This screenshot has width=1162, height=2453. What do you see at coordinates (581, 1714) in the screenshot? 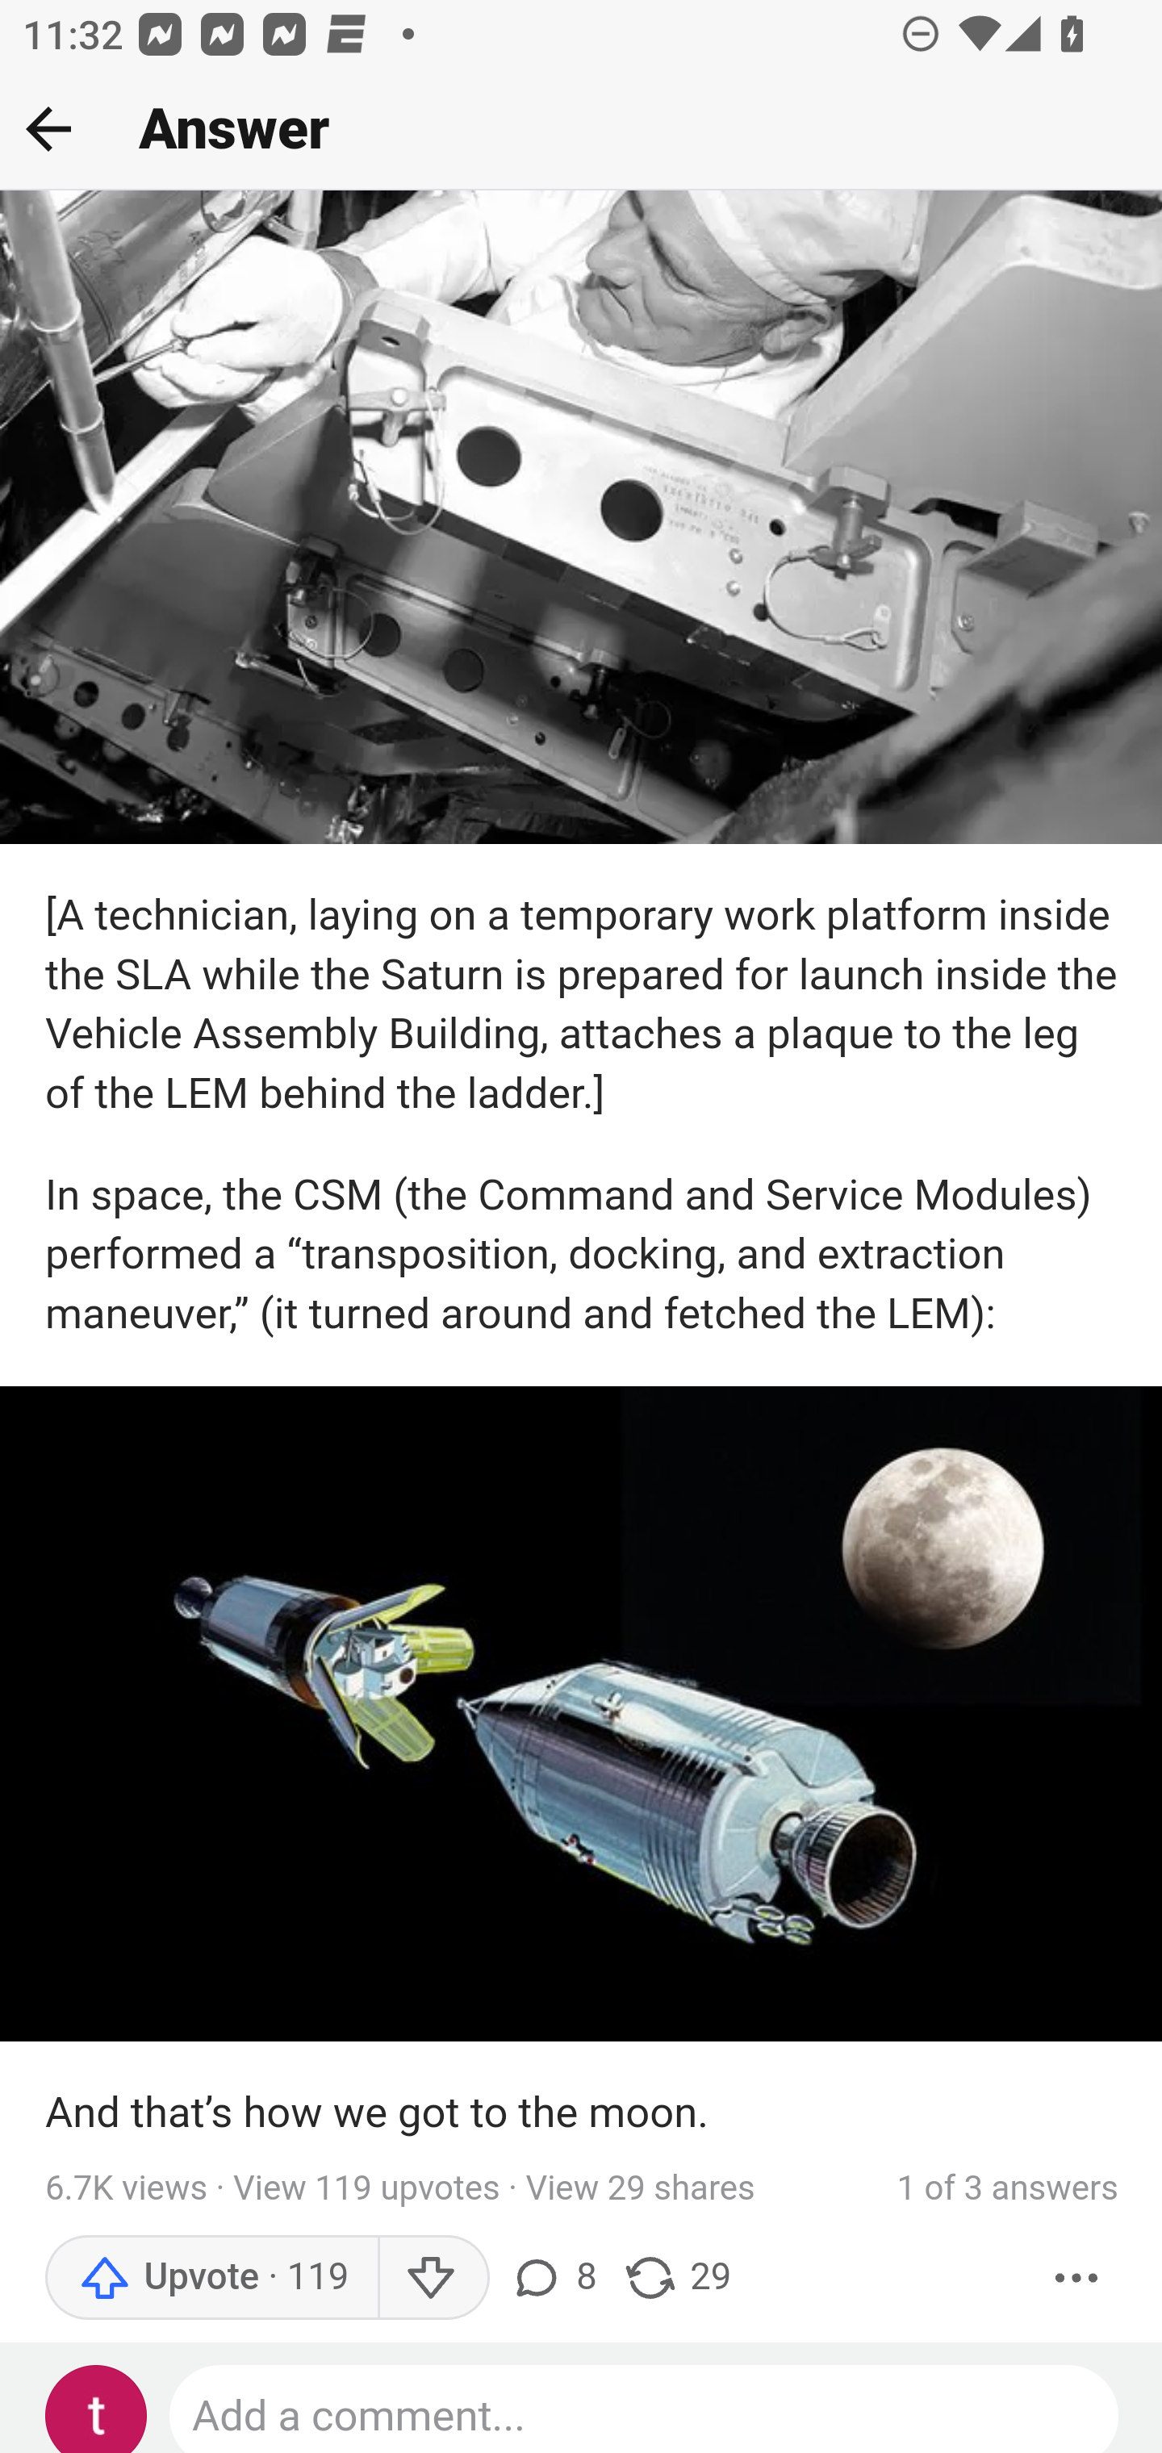
I see `main-qimg-92d0c5031a0e21e6e3d2770a73d0c4f9-lq` at bounding box center [581, 1714].